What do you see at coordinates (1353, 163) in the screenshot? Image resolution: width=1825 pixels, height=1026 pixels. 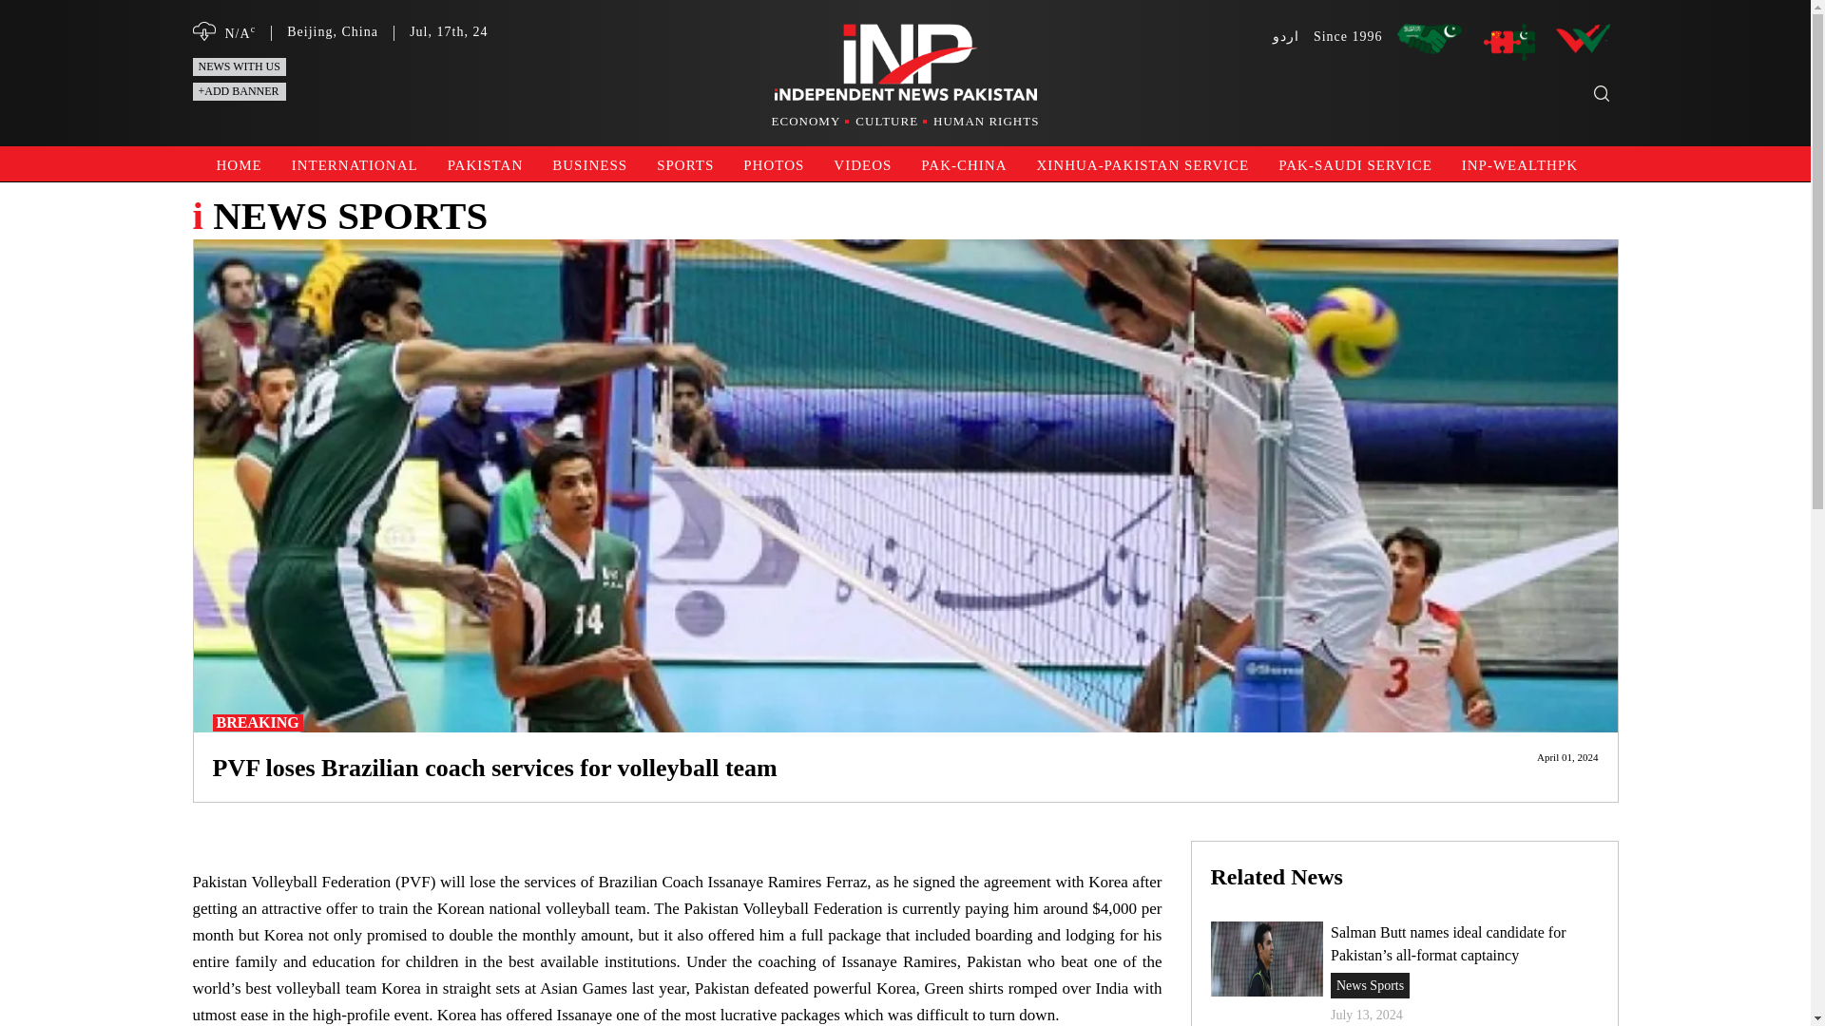 I see `PAK-SAUDI SERVICE` at bounding box center [1353, 163].